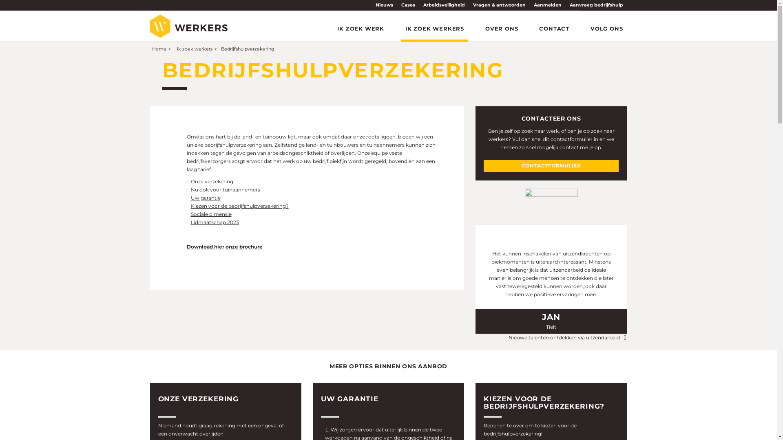 This screenshot has height=440, width=783. I want to click on Uw garantie, so click(206, 198).